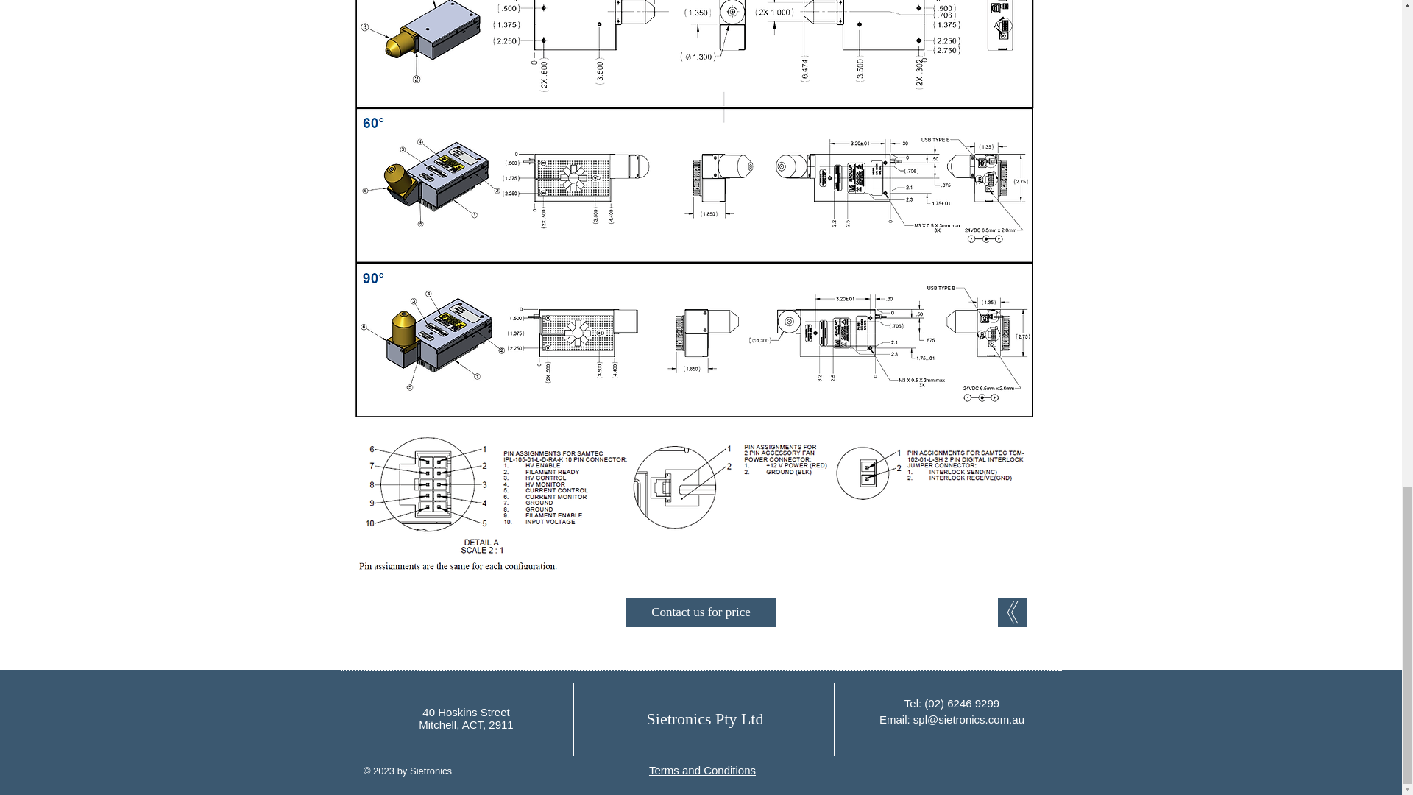 The width and height of the screenshot is (1413, 795). Describe the element at coordinates (705, 718) in the screenshot. I see `Sietronics Pty Ltd` at that location.